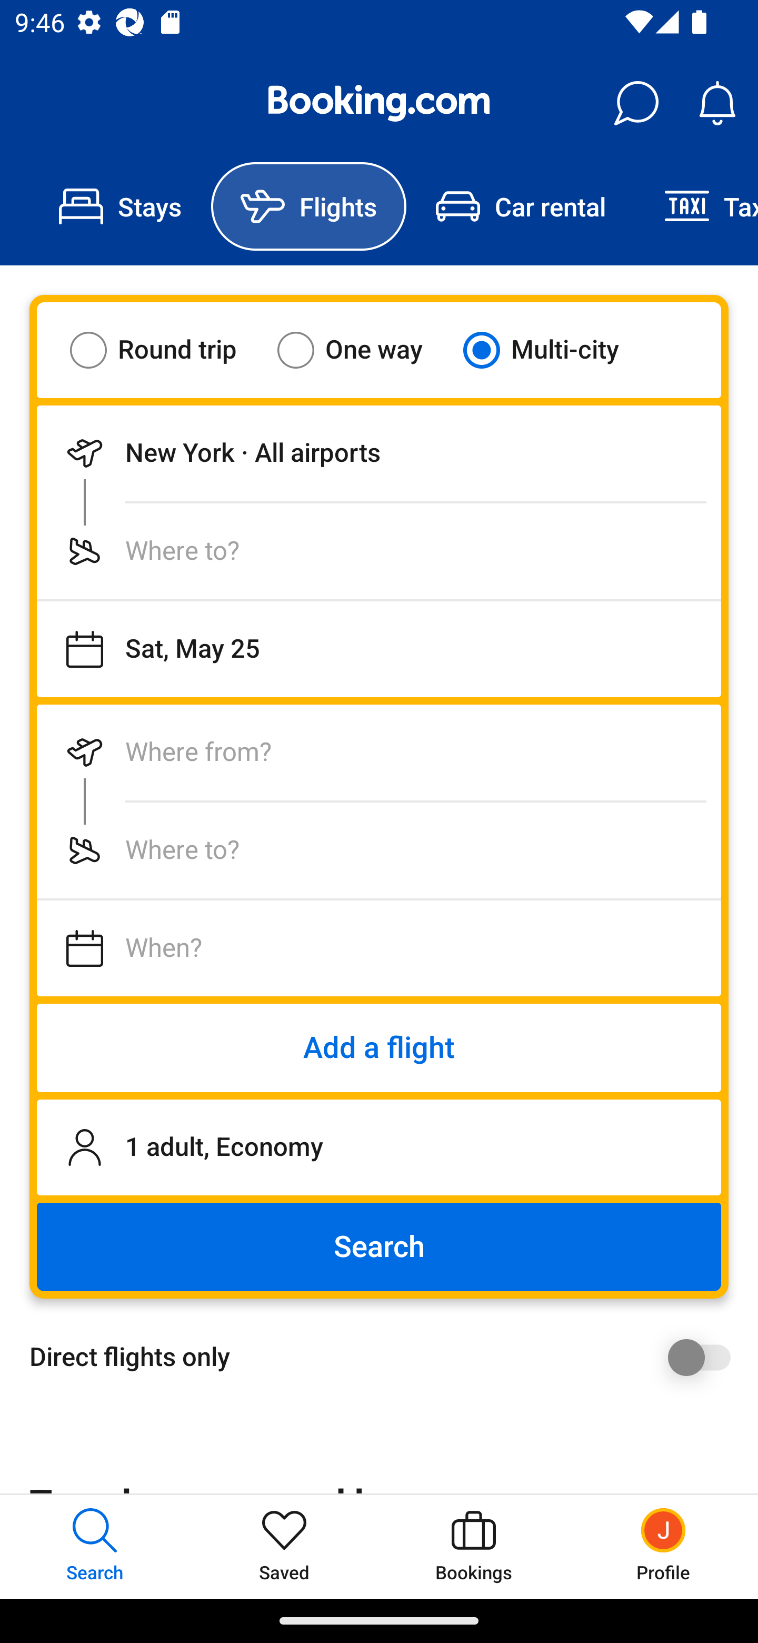 Image resolution: width=758 pixels, height=1643 pixels. What do you see at coordinates (284, 1546) in the screenshot?
I see `Saved` at bounding box center [284, 1546].